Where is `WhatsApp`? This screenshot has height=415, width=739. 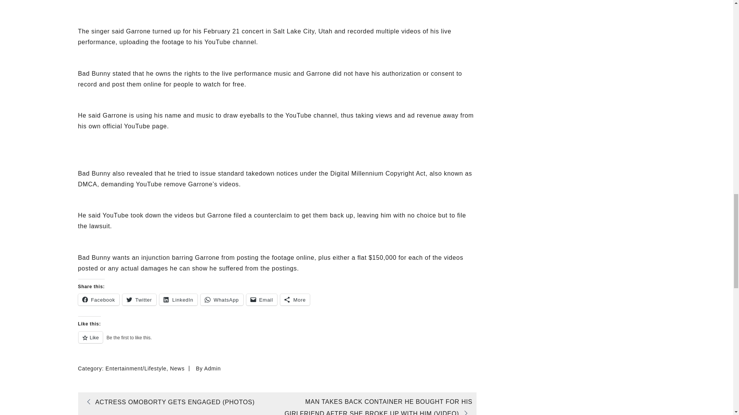 WhatsApp is located at coordinates (222, 299).